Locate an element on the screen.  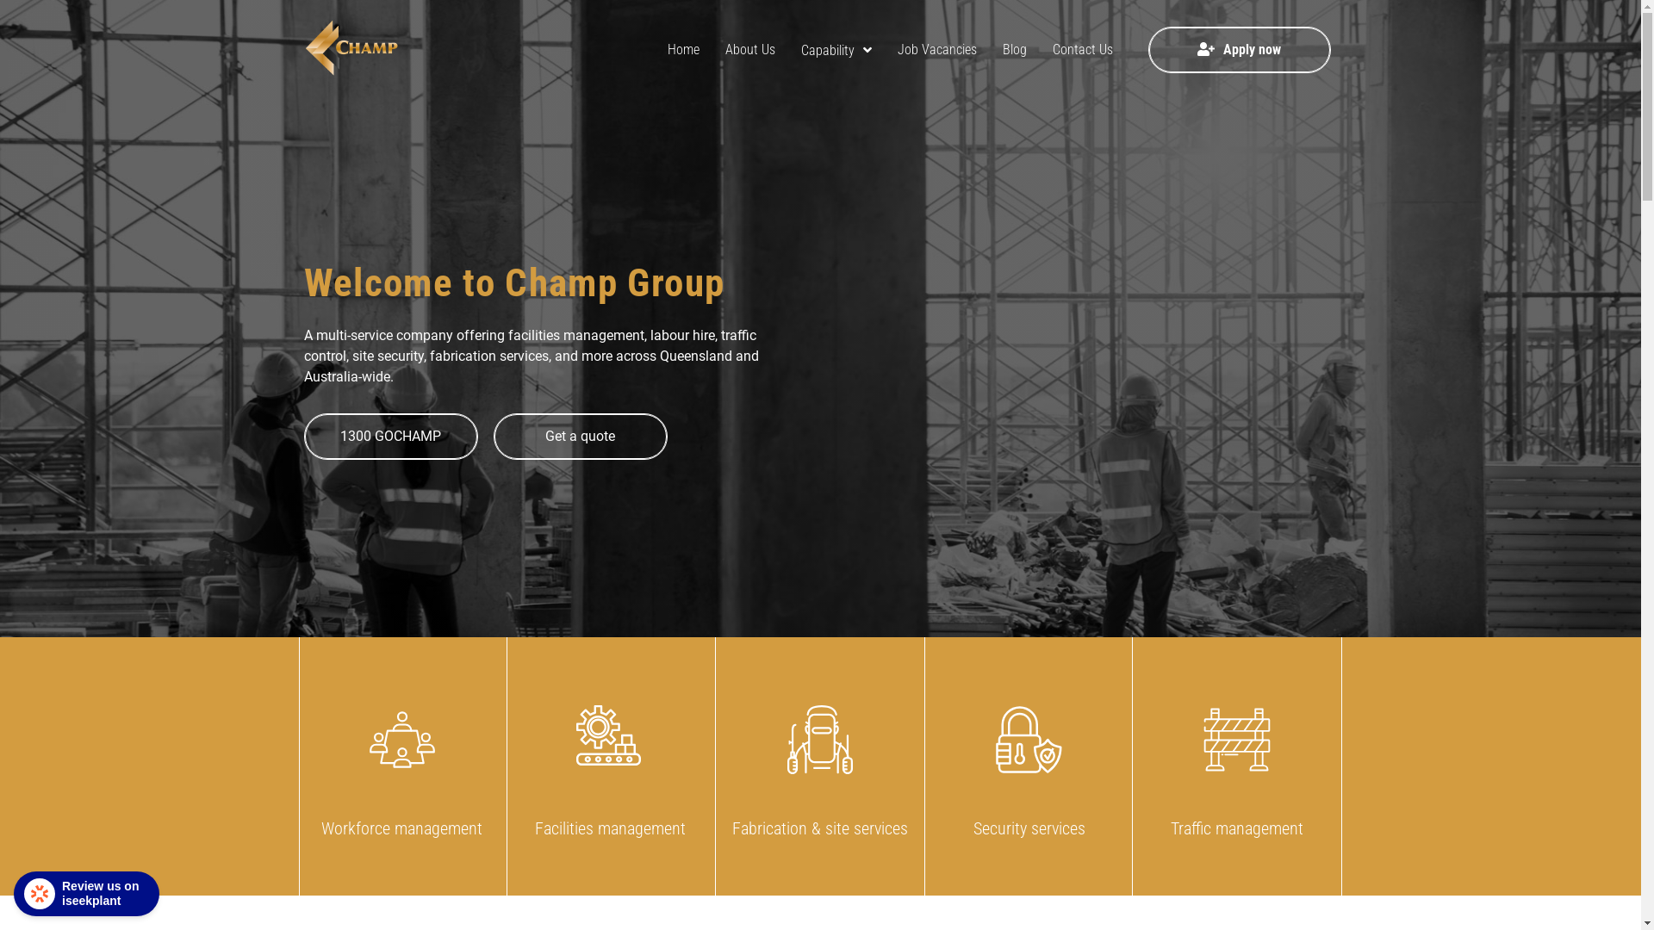
Home is located at coordinates (684, 50).